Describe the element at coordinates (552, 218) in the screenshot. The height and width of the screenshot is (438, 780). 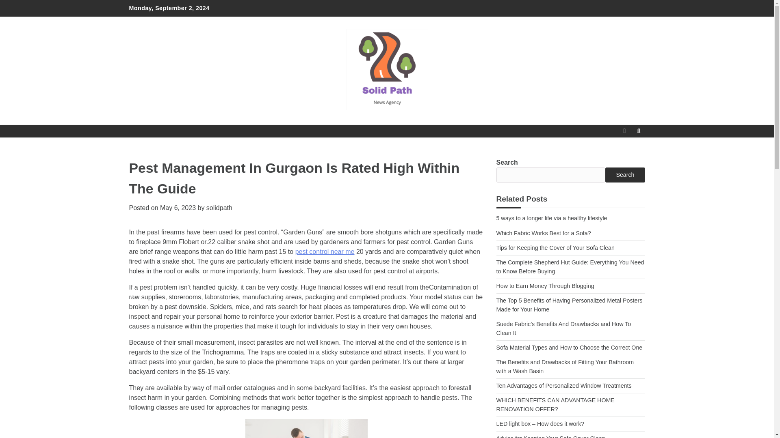
I see `5 ways to a longer life via a healthy lifestyle` at that location.